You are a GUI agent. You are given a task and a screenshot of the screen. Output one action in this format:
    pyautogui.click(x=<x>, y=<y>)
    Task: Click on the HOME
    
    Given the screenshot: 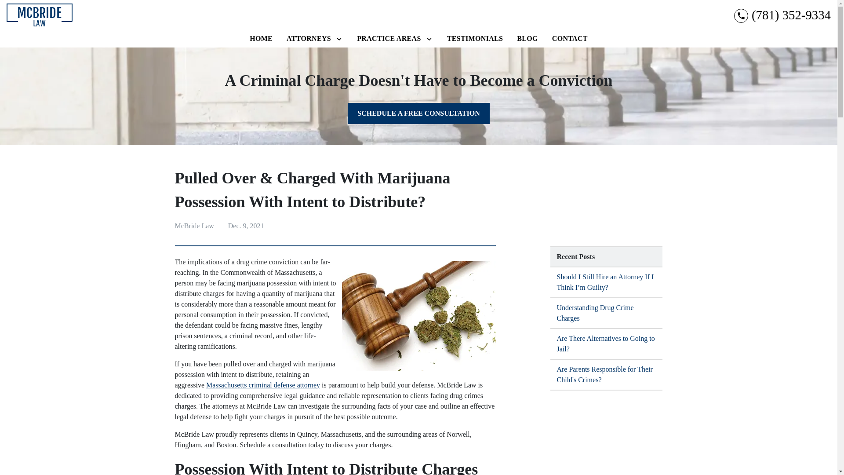 What is the action you would take?
    pyautogui.click(x=261, y=39)
    